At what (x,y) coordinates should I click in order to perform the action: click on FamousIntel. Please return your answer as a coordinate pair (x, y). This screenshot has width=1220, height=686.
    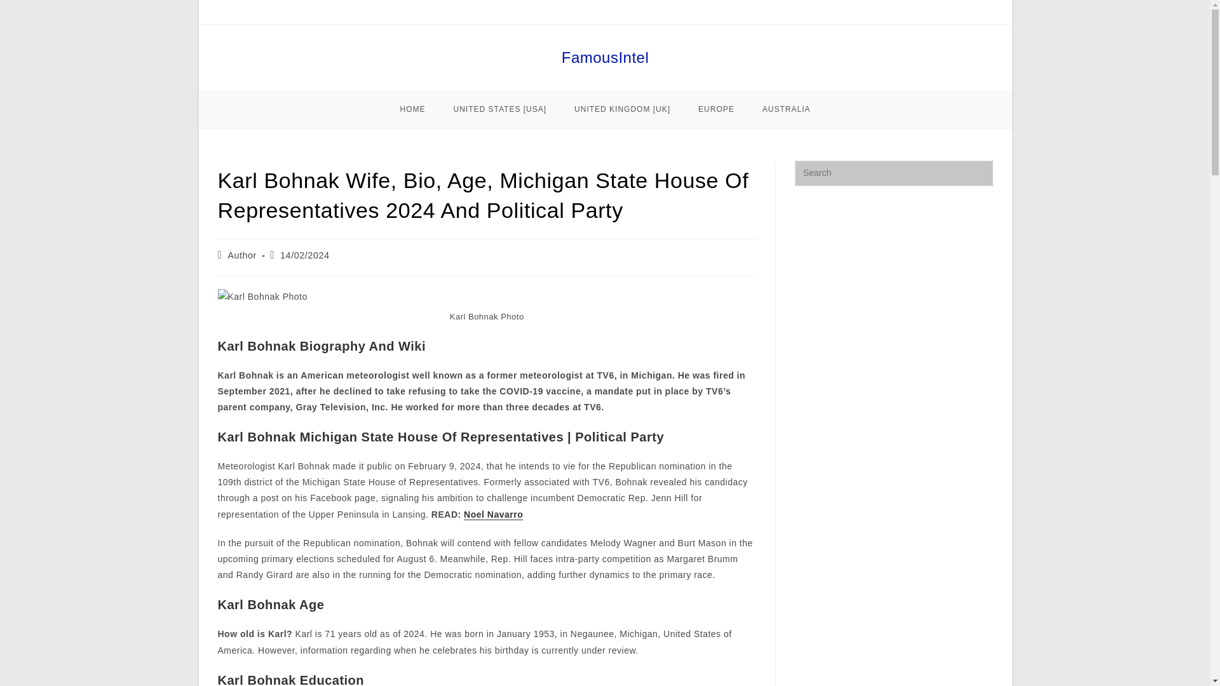
    Looking at the image, I should click on (605, 57).